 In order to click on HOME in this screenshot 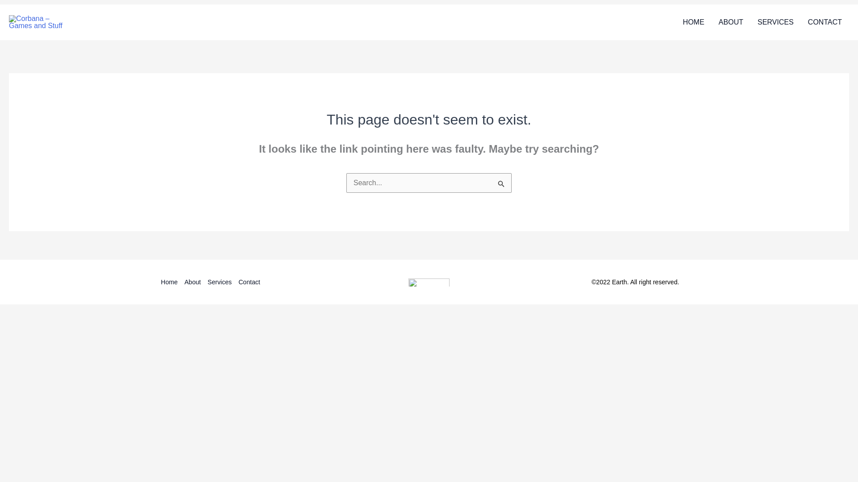, I will do `click(694, 22)`.